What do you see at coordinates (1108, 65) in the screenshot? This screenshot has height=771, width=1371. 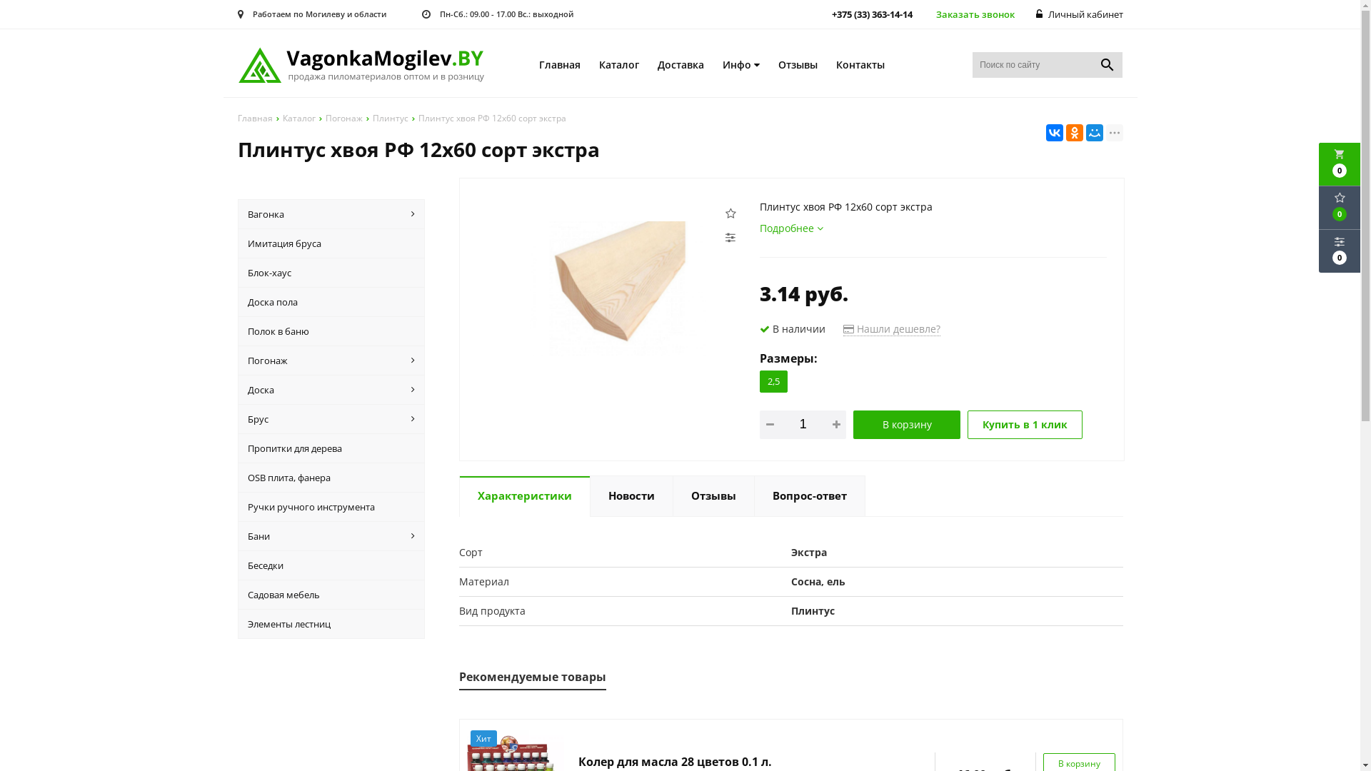 I see `search` at bounding box center [1108, 65].